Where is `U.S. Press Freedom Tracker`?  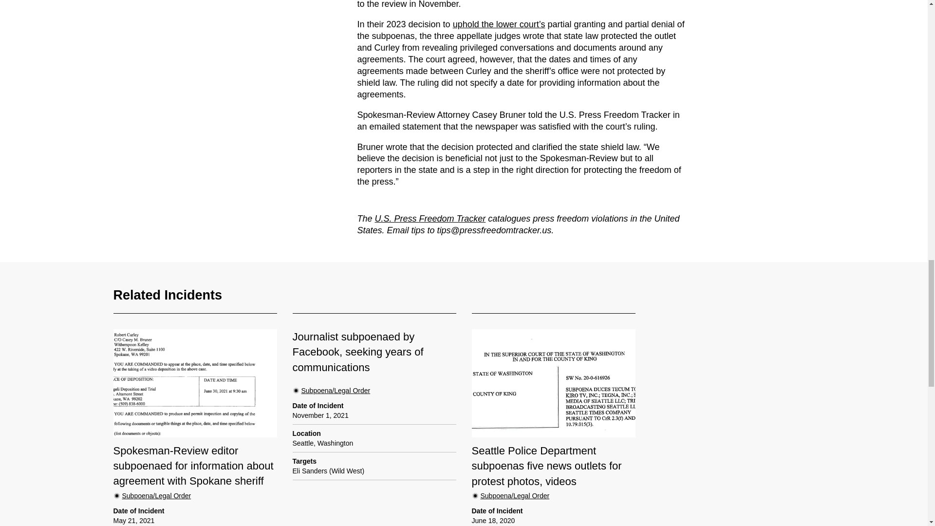
U.S. Press Freedom Tracker is located at coordinates (430, 218).